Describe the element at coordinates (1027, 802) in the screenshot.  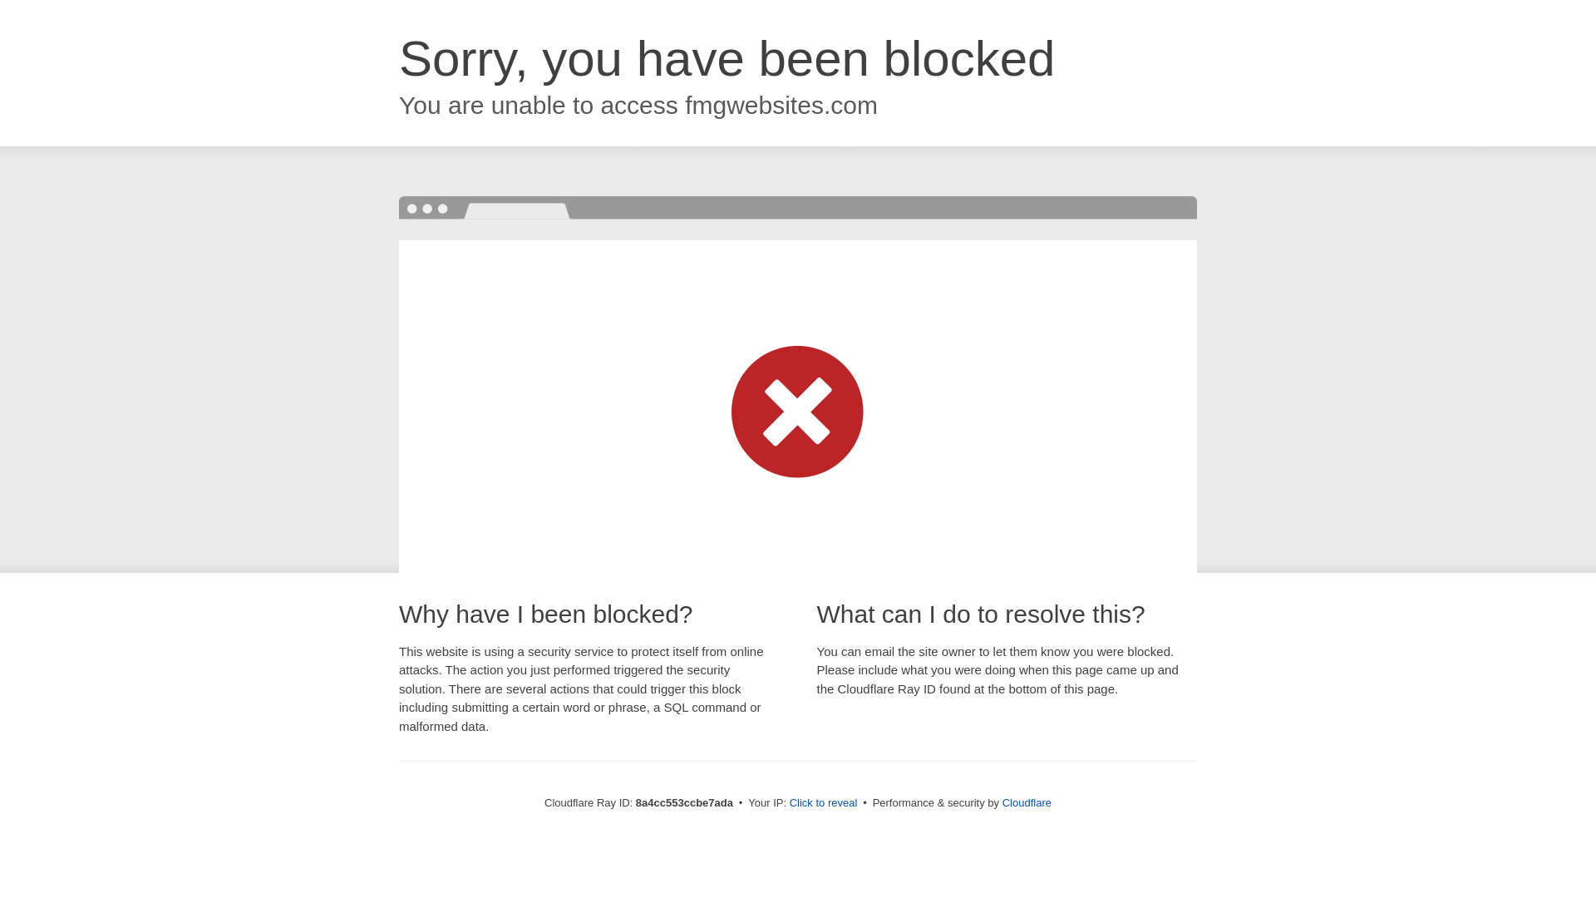
I see `Cloudflare` at that location.